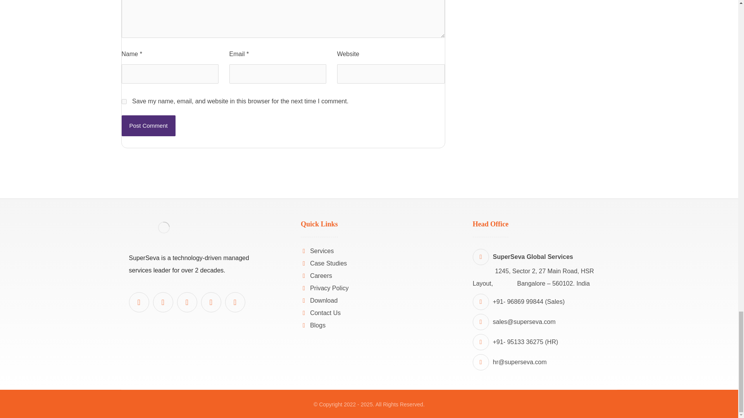 The image size is (744, 418). Describe the element at coordinates (211, 302) in the screenshot. I see `Twitter` at that location.